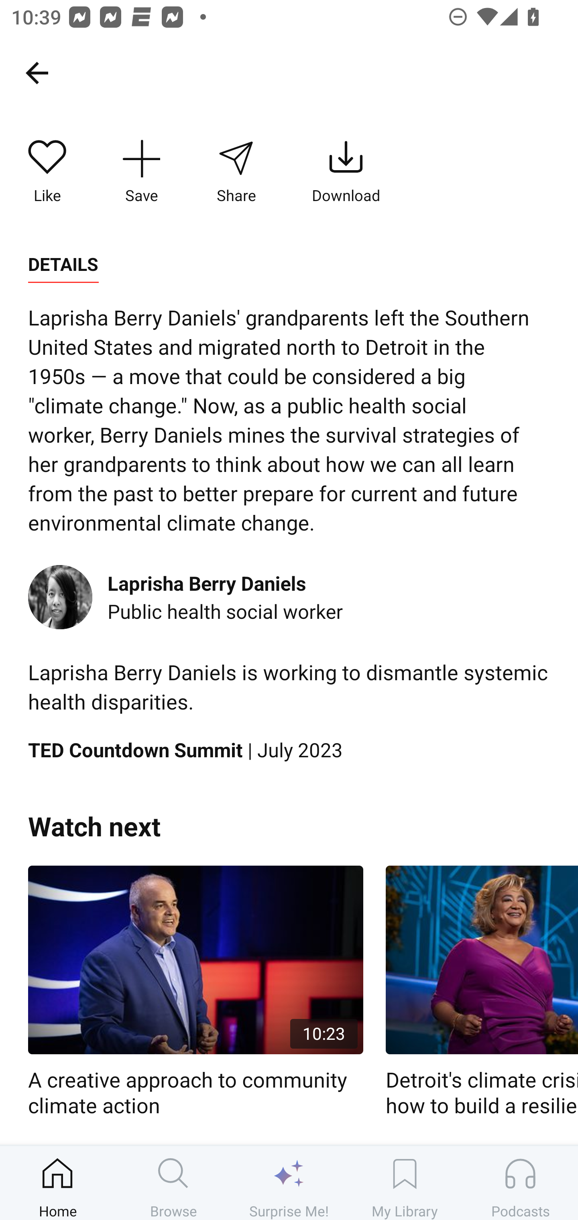 Image resolution: width=578 pixels, height=1220 pixels. What do you see at coordinates (58, 1183) in the screenshot?
I see `Home` at bounding box center [58, 1183].